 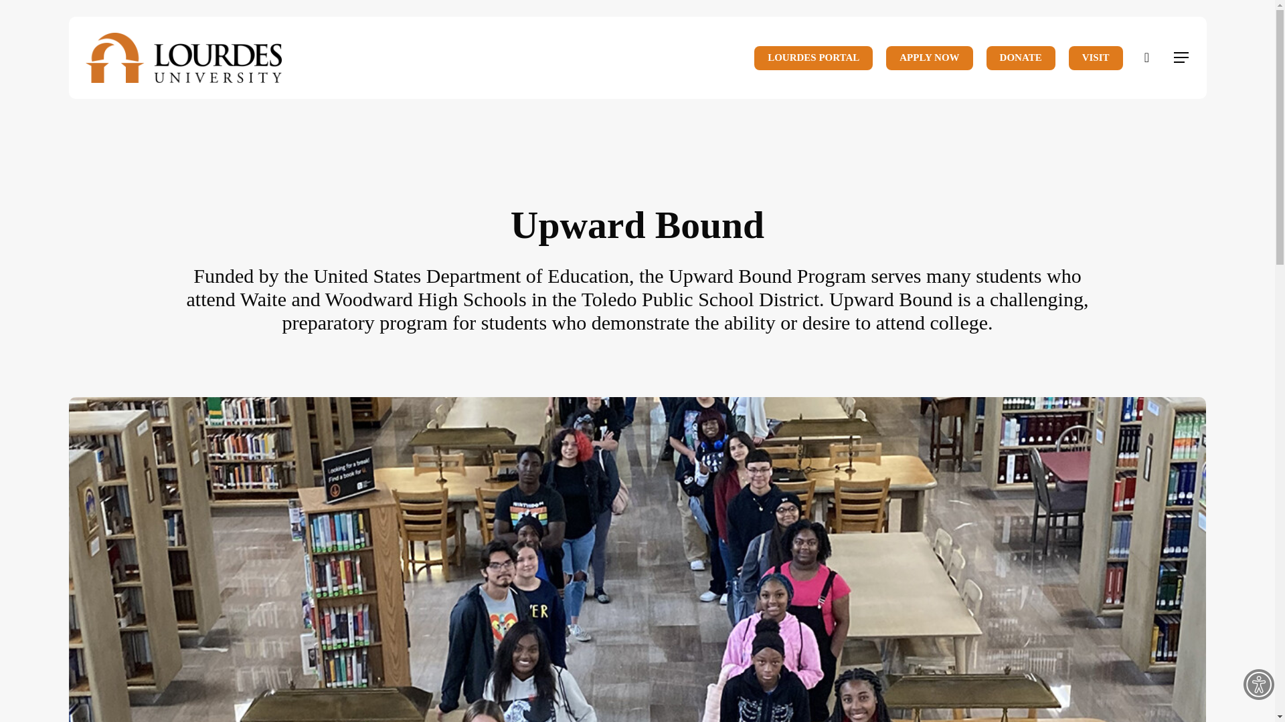 What do you see at coordinates (1258, 685) in the screenshot?
I see `Accessibility Helper sidebar` at bounding box center [1258, 685].